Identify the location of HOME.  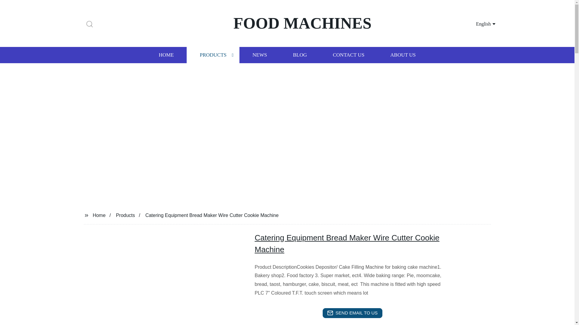
(166, 55).